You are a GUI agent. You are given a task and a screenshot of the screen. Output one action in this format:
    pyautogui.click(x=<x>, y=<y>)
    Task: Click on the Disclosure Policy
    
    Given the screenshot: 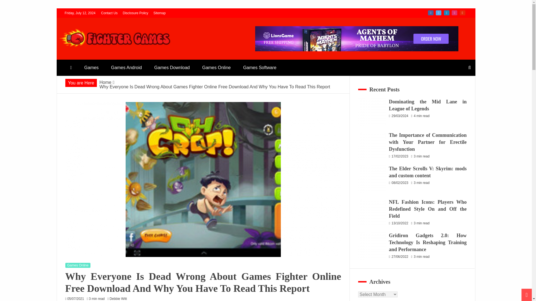 What is the action you would take?
    pyautogui.click(x=135, y=13)
    